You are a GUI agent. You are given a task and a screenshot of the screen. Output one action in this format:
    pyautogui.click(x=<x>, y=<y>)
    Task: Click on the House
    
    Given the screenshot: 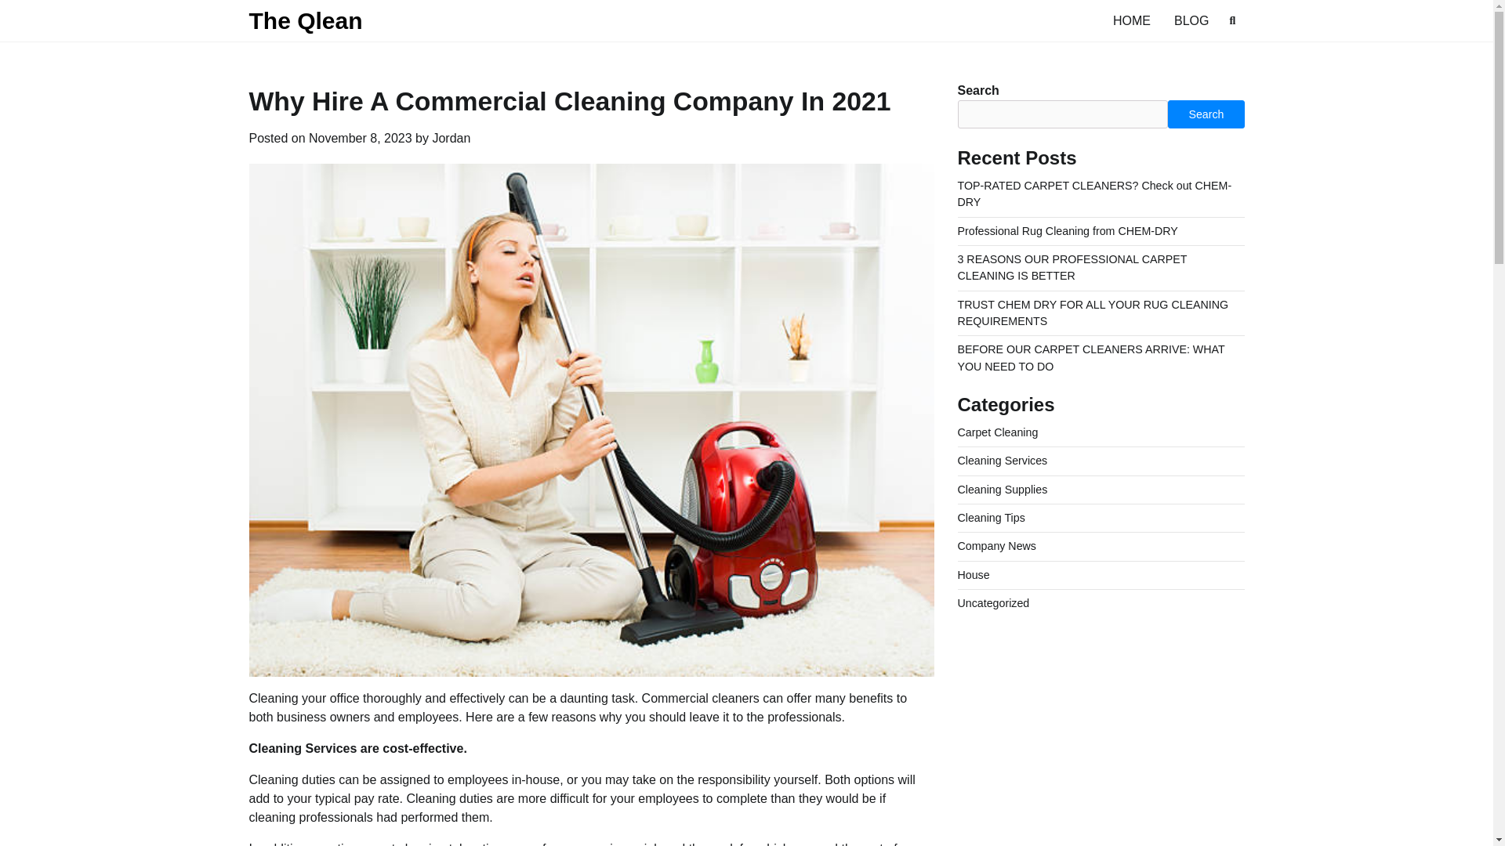 What is the action you would take?
    pyautogui.click(x=974, y=574)
    